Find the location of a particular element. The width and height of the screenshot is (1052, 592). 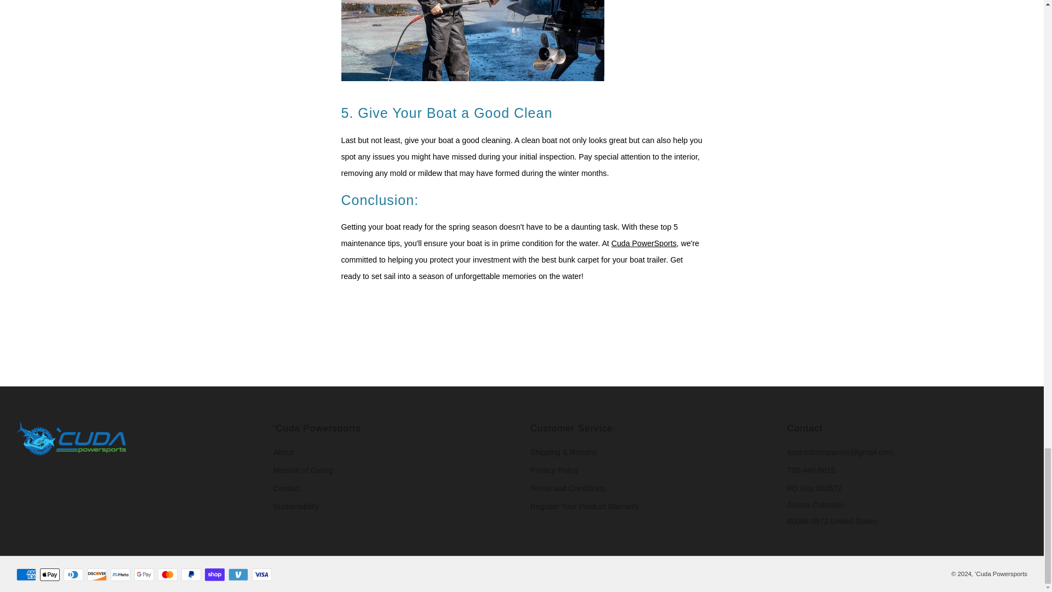

American Express is located at coordinates (26, 574).